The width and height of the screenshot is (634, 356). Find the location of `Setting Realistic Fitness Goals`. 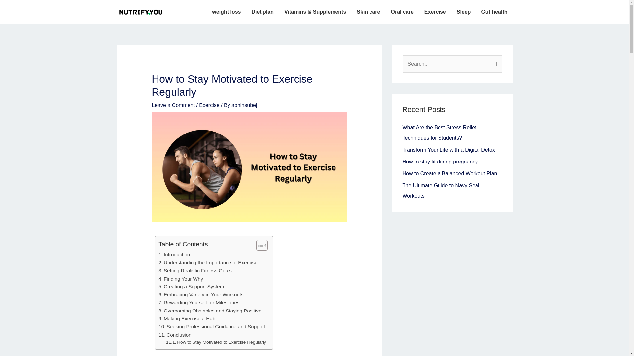

Setting Realistic Fitness Goals is located at coordinates (195, 270).